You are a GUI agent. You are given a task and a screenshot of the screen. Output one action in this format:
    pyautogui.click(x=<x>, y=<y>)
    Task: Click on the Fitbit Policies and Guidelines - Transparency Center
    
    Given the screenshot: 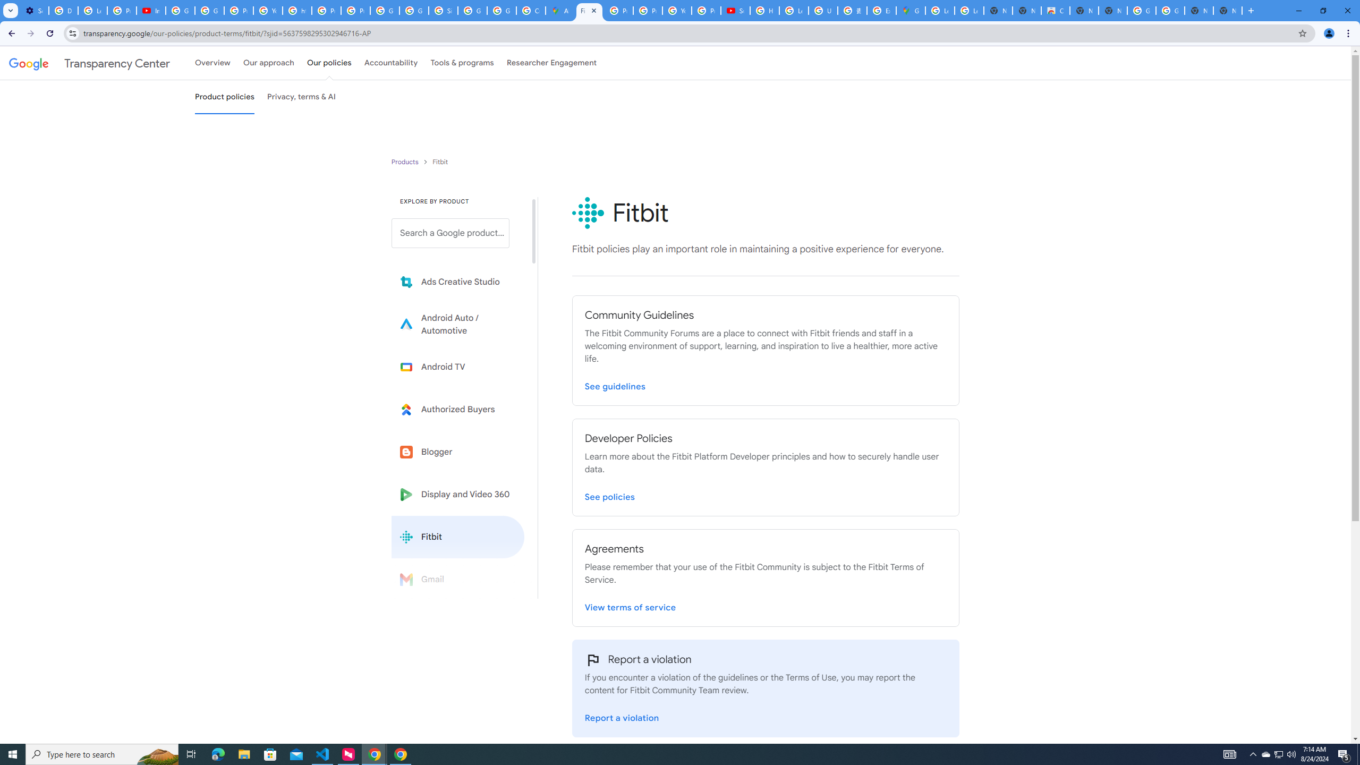 What is the action you would take?
    pyautogui.click(x=589, y=11)
    